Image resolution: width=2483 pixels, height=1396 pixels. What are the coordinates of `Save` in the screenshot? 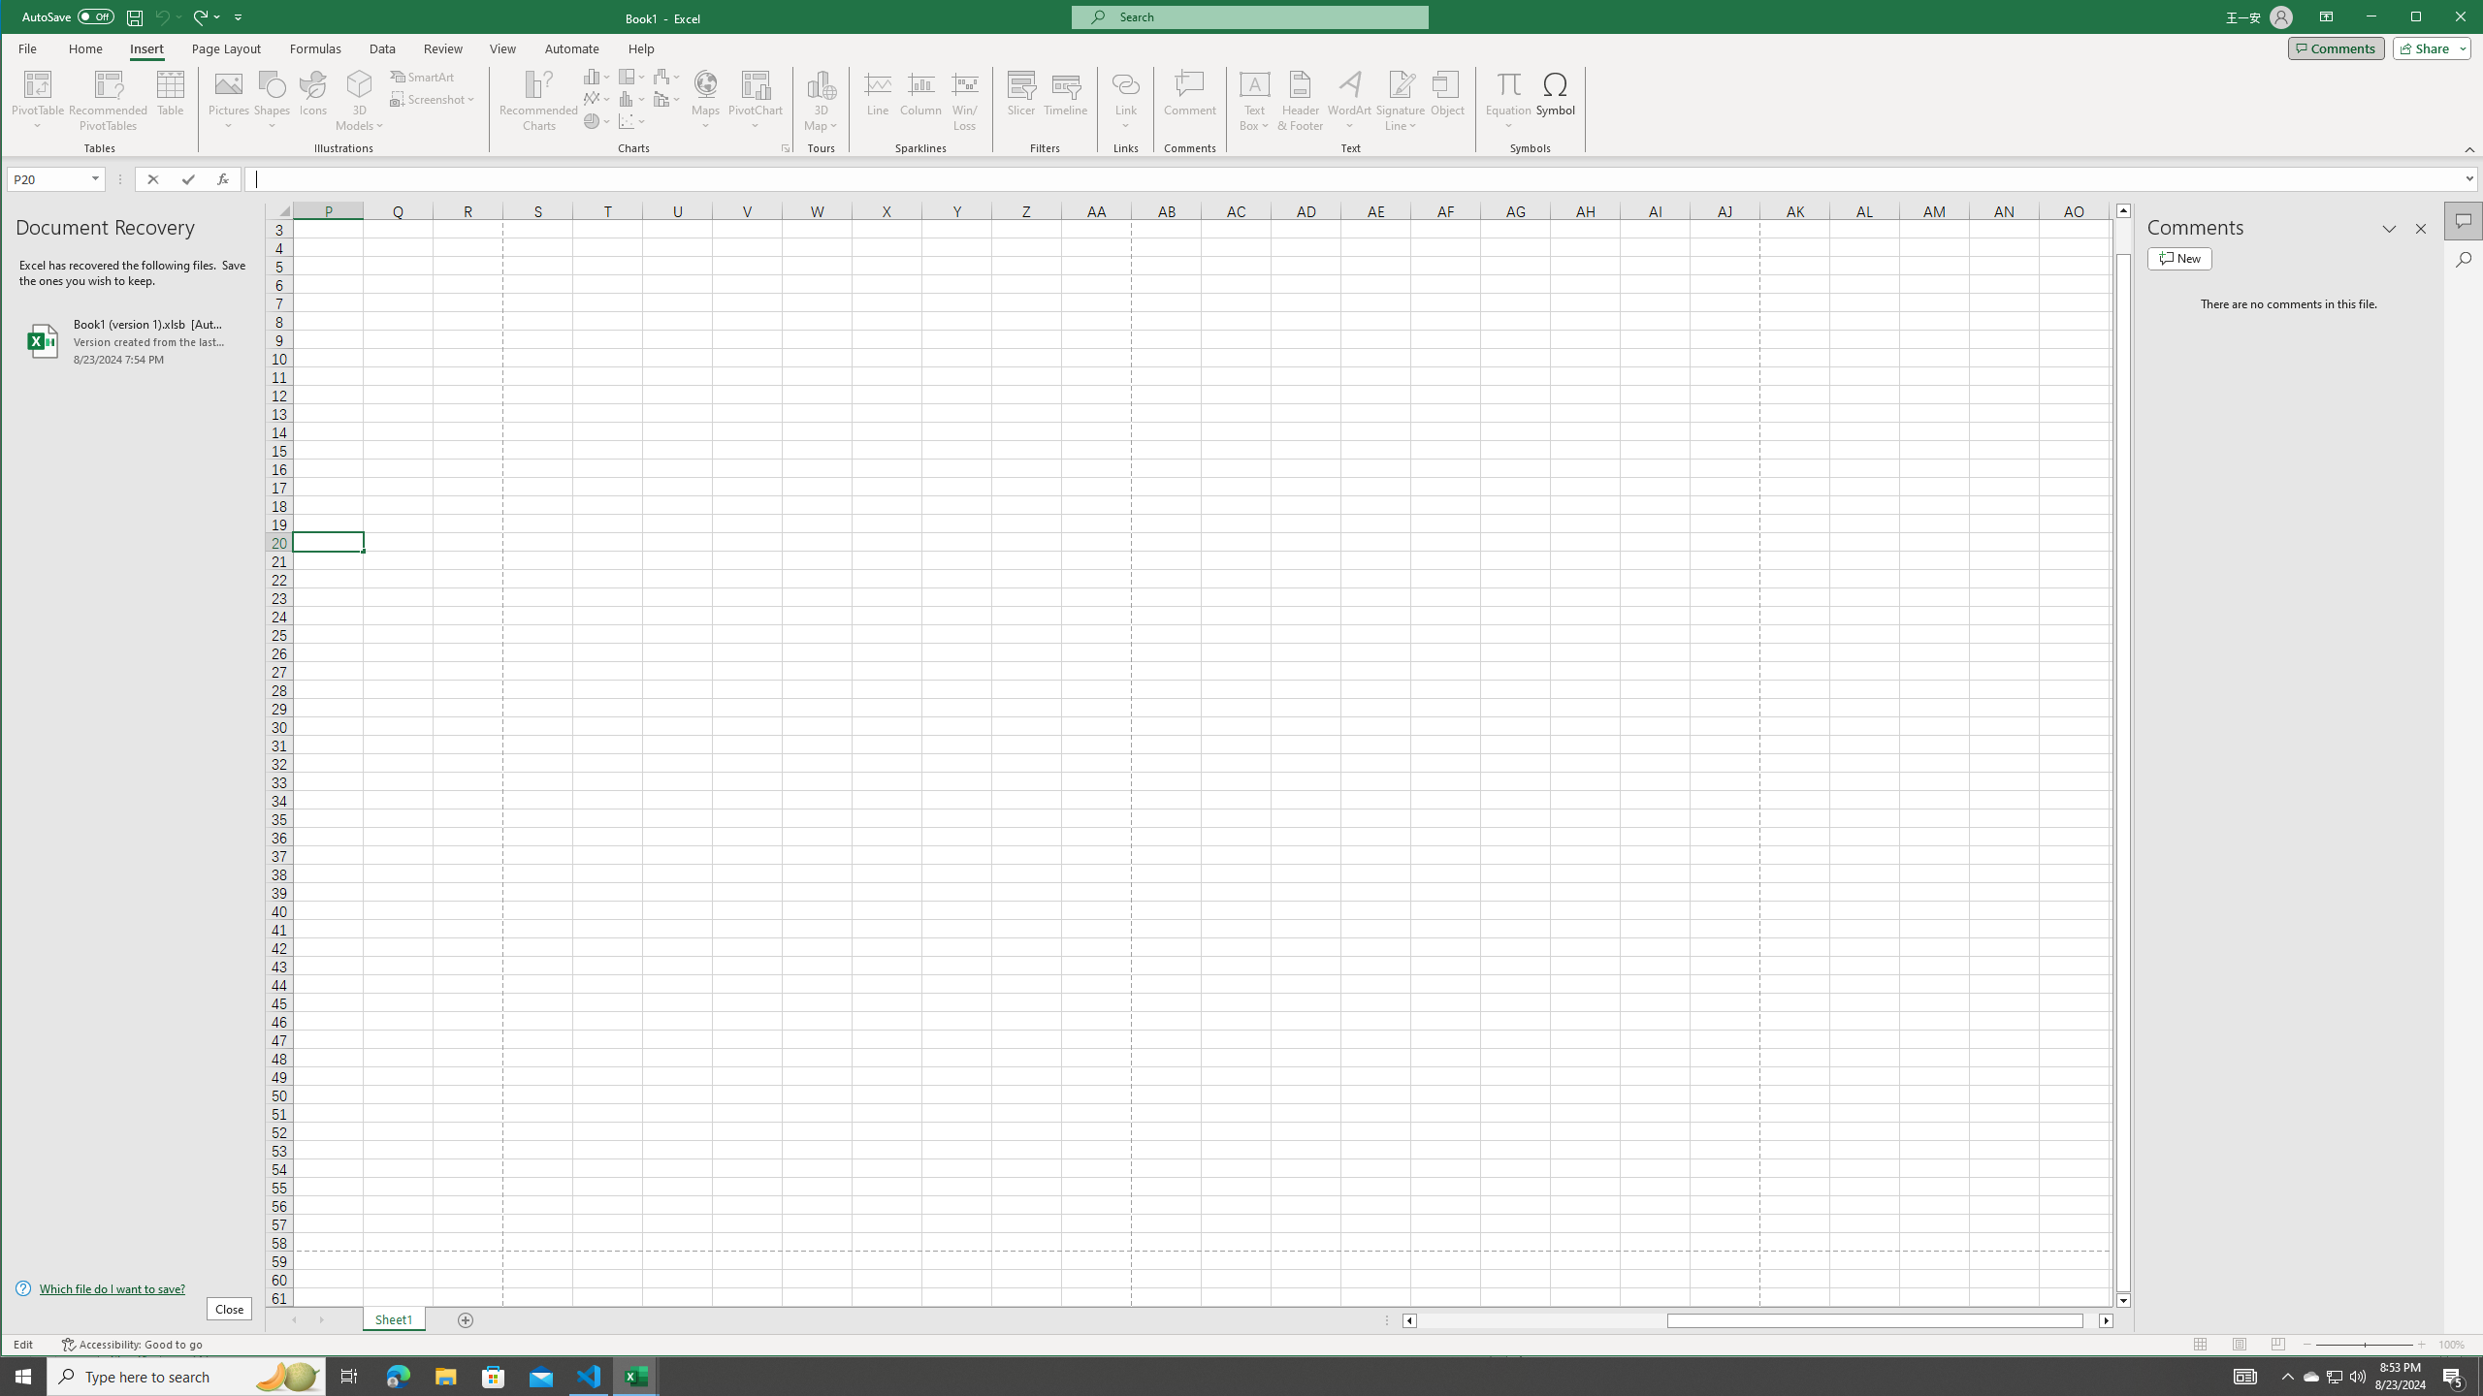 It's located at (135, 16).